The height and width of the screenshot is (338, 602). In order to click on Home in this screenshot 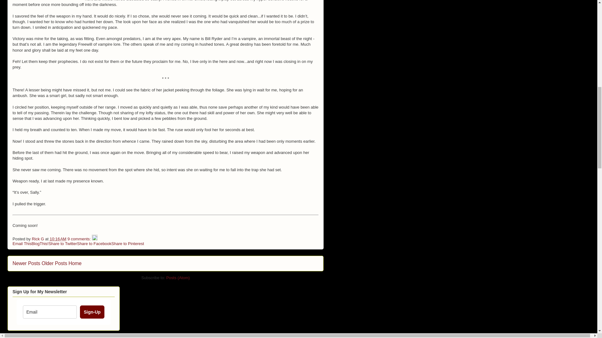, I will do `click(75, 263)`.